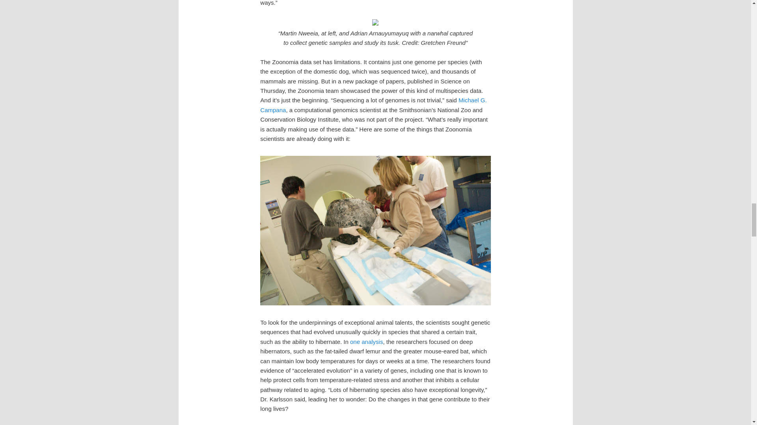  I want to click on Michael G. Campana, so click(373, 105).